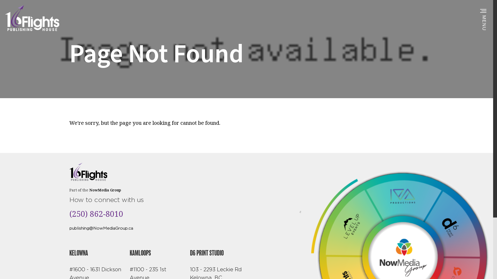 The image size is (497, 279). Describe the element at coordinates (101, 228) in the screenshot. I see `publishing@NowMediaGroup.ca` at that location.